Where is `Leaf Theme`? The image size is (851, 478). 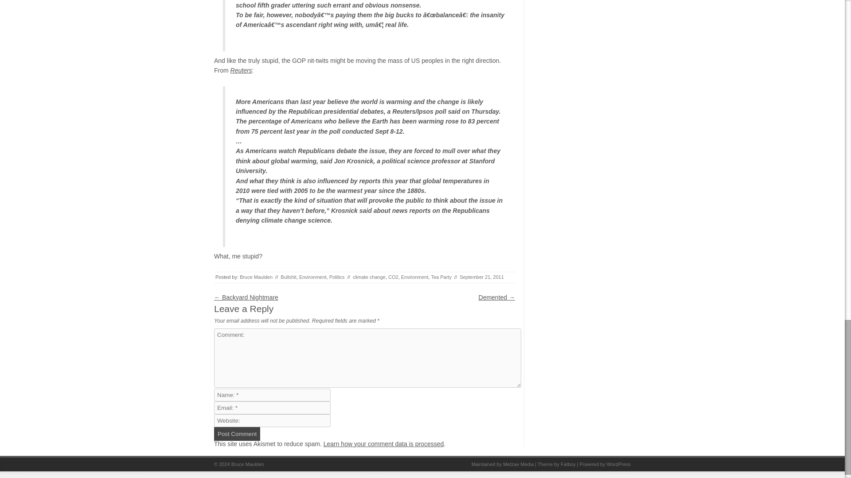 Leaf Theme is located at coordinates (568, 464).